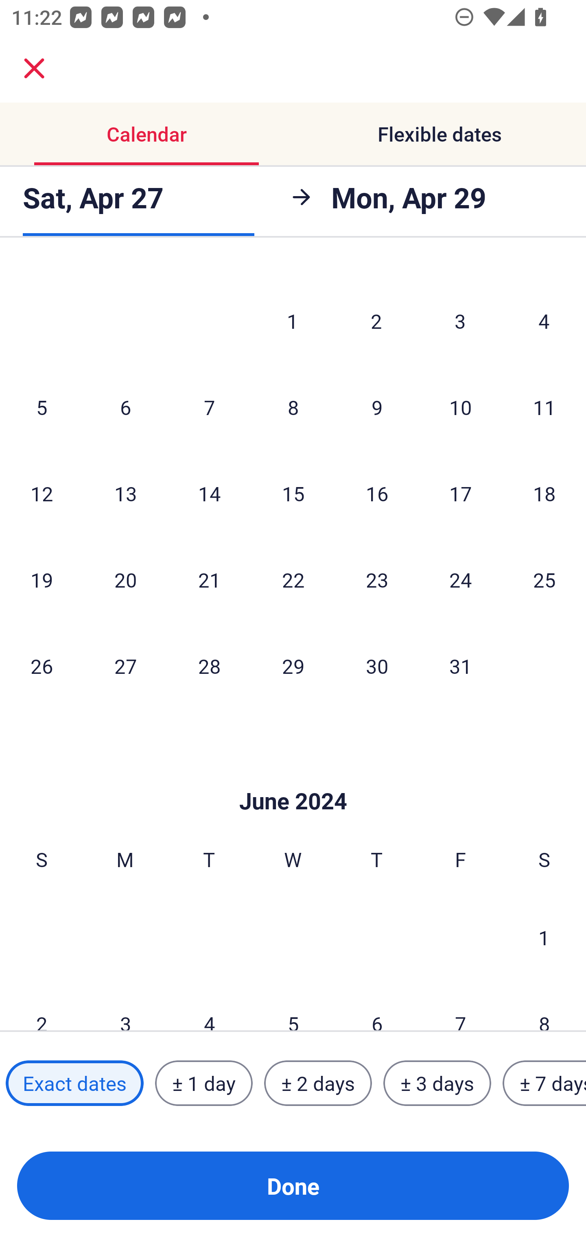 The height and width of the screenshot is (1237, 586). Describe the element at coordinates (293, 777) in the screenshot. I see `Skip to Done` at that location.